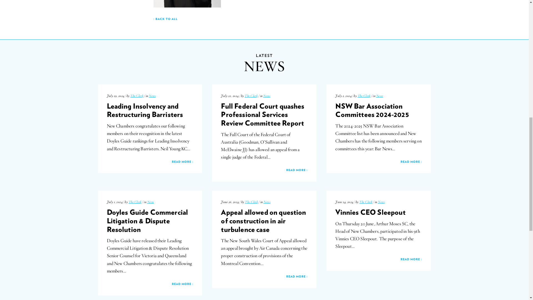 This screenshot has height=300, width=533. I want to click on The Clerk, so click(364, 96).